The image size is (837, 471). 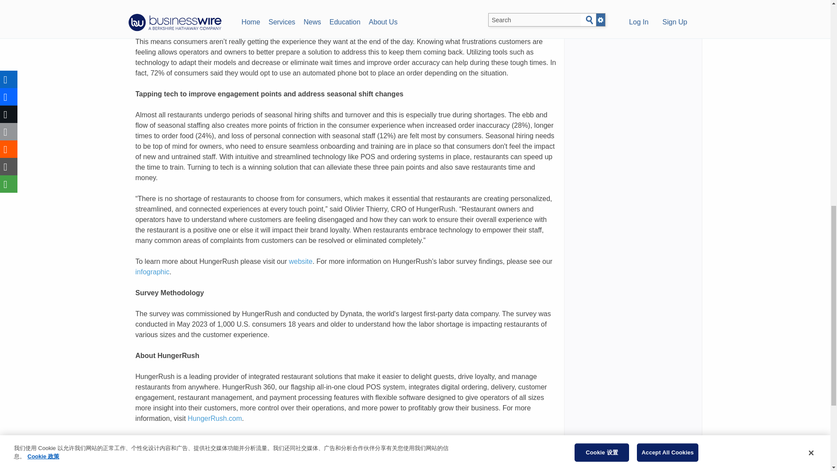 I want to click on infographic, so click(x=152, y=271).